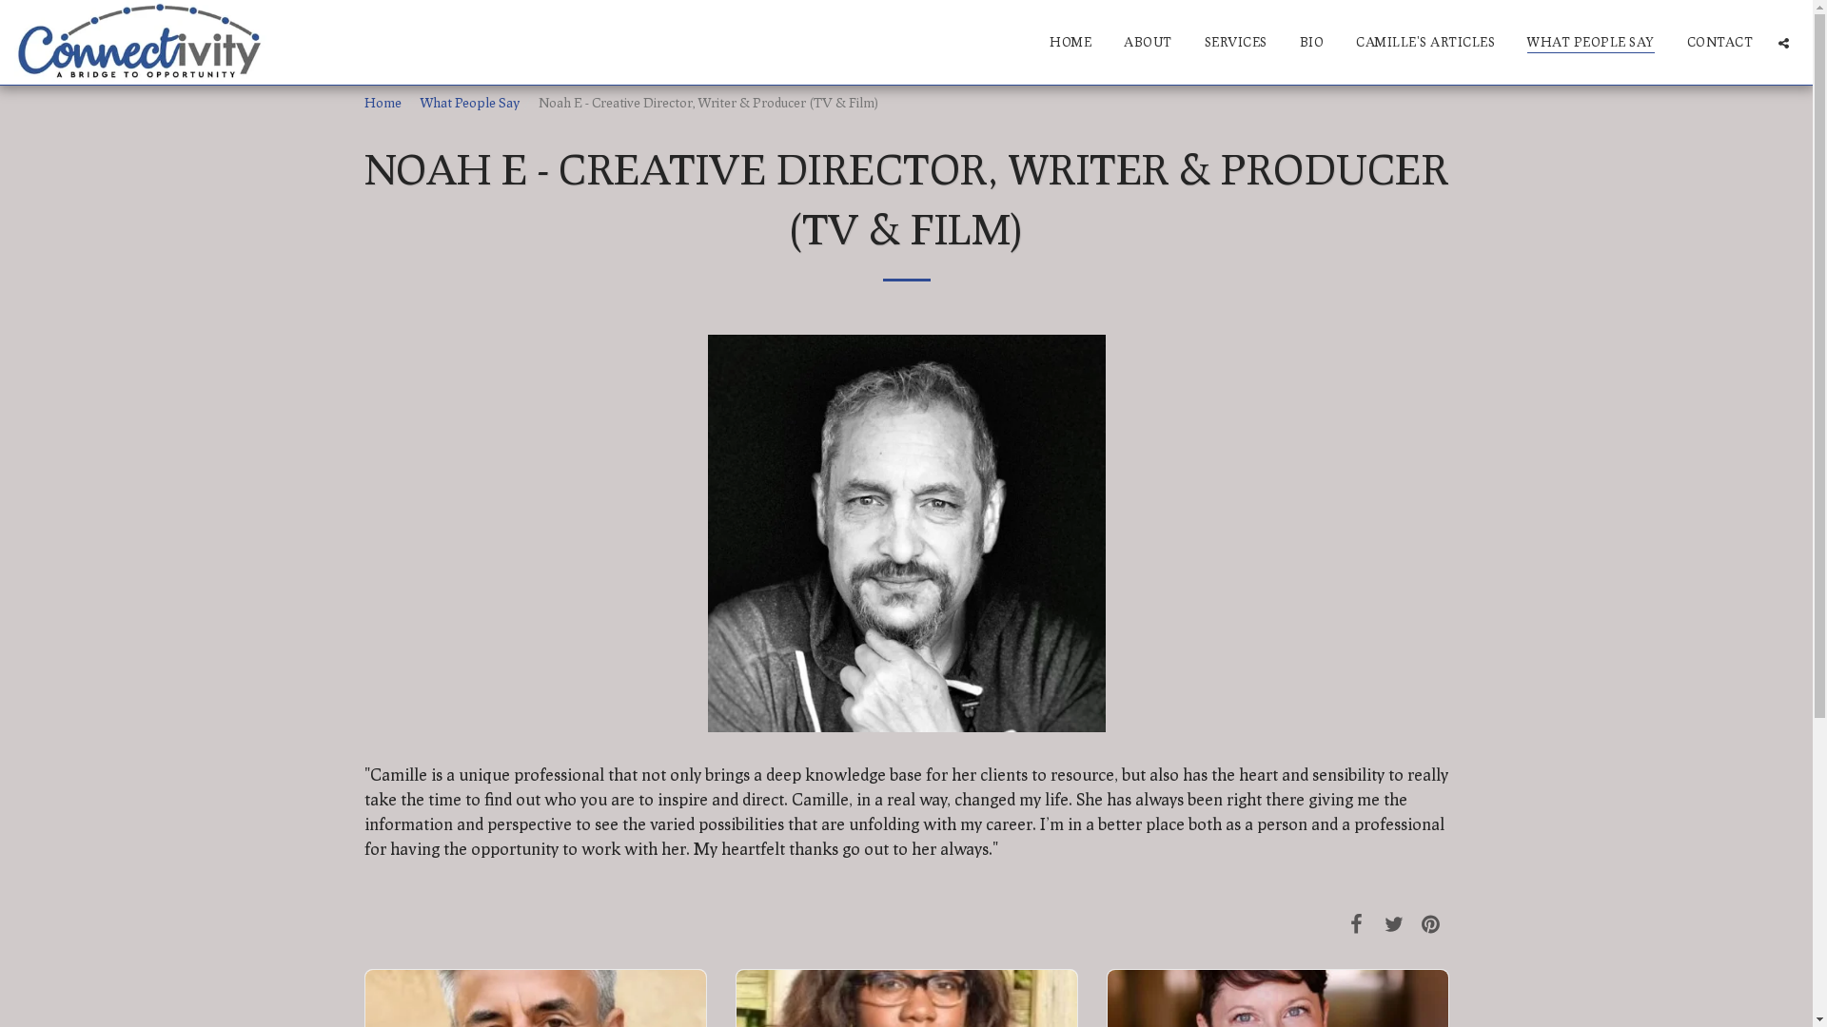  I want to click on CAMILLE'S ARTICLES, so click(1425, 42).